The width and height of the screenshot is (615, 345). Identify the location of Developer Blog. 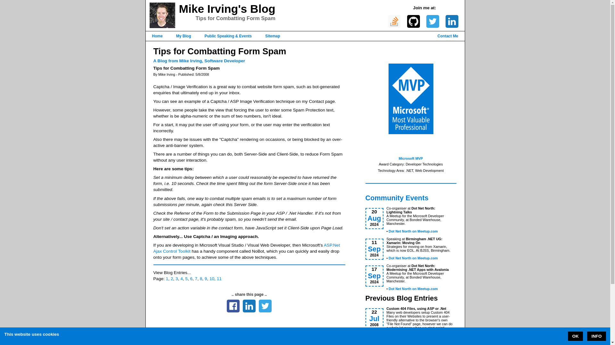
(184, 36).